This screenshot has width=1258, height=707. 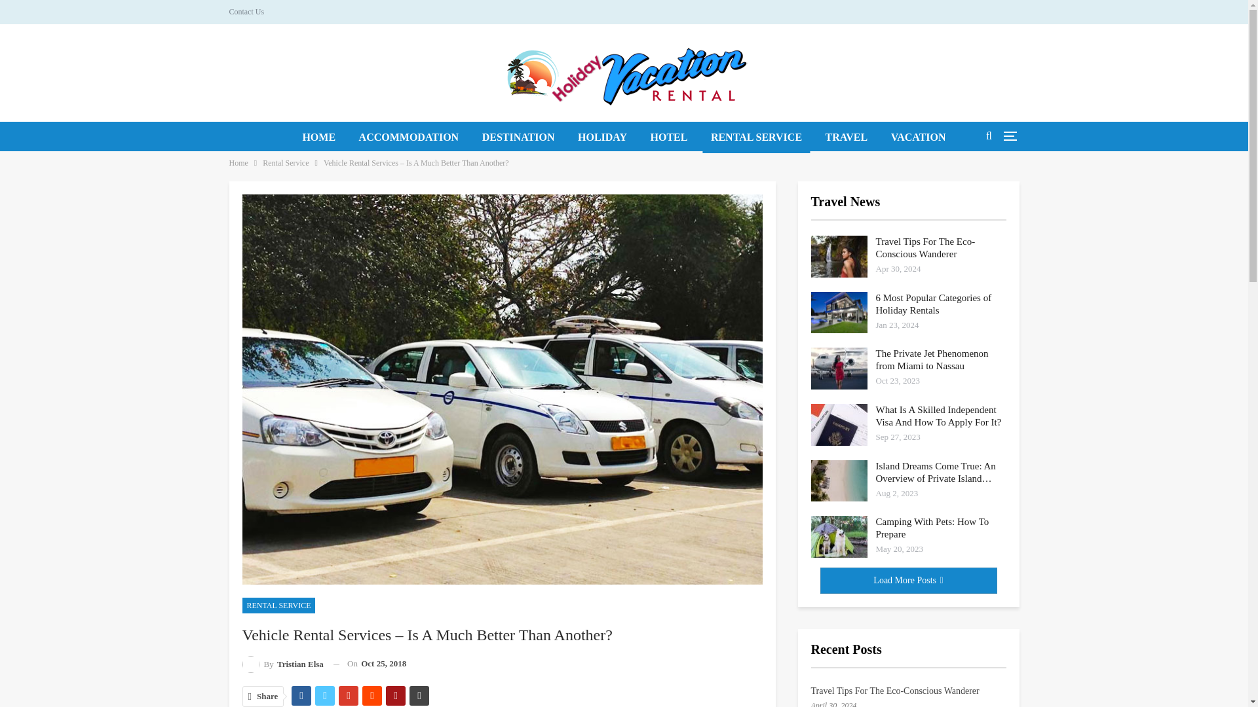 I want to click on 6 Most Popular Categories of Holiday Rentals, so click(x=839, y=313).